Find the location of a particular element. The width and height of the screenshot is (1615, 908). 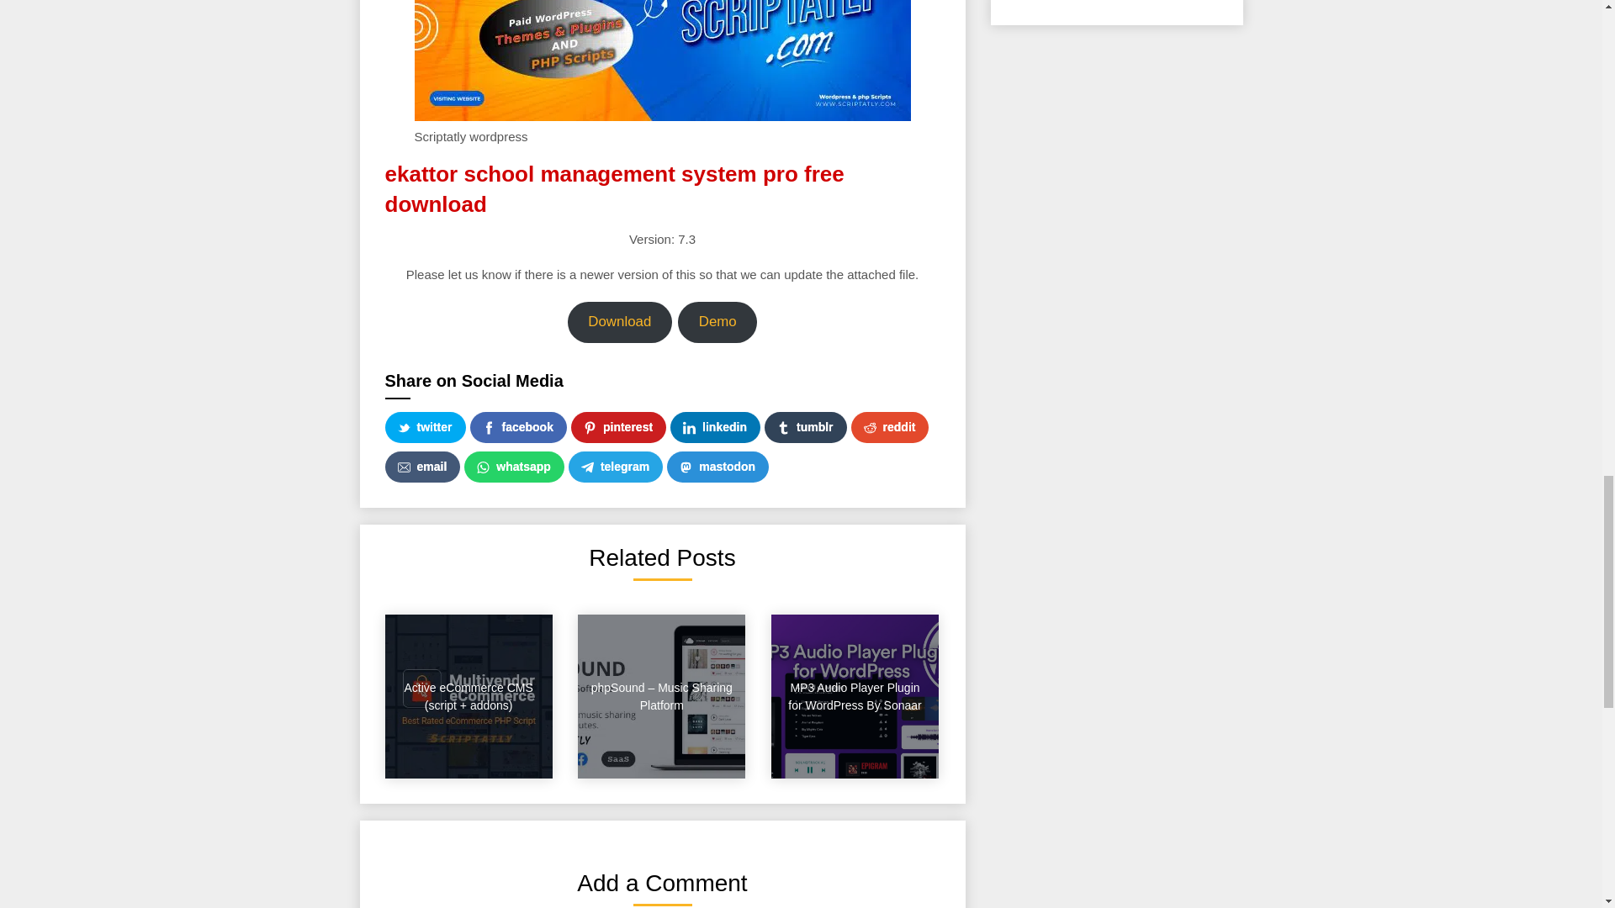

mastodon is located at coordinates (717, 466).